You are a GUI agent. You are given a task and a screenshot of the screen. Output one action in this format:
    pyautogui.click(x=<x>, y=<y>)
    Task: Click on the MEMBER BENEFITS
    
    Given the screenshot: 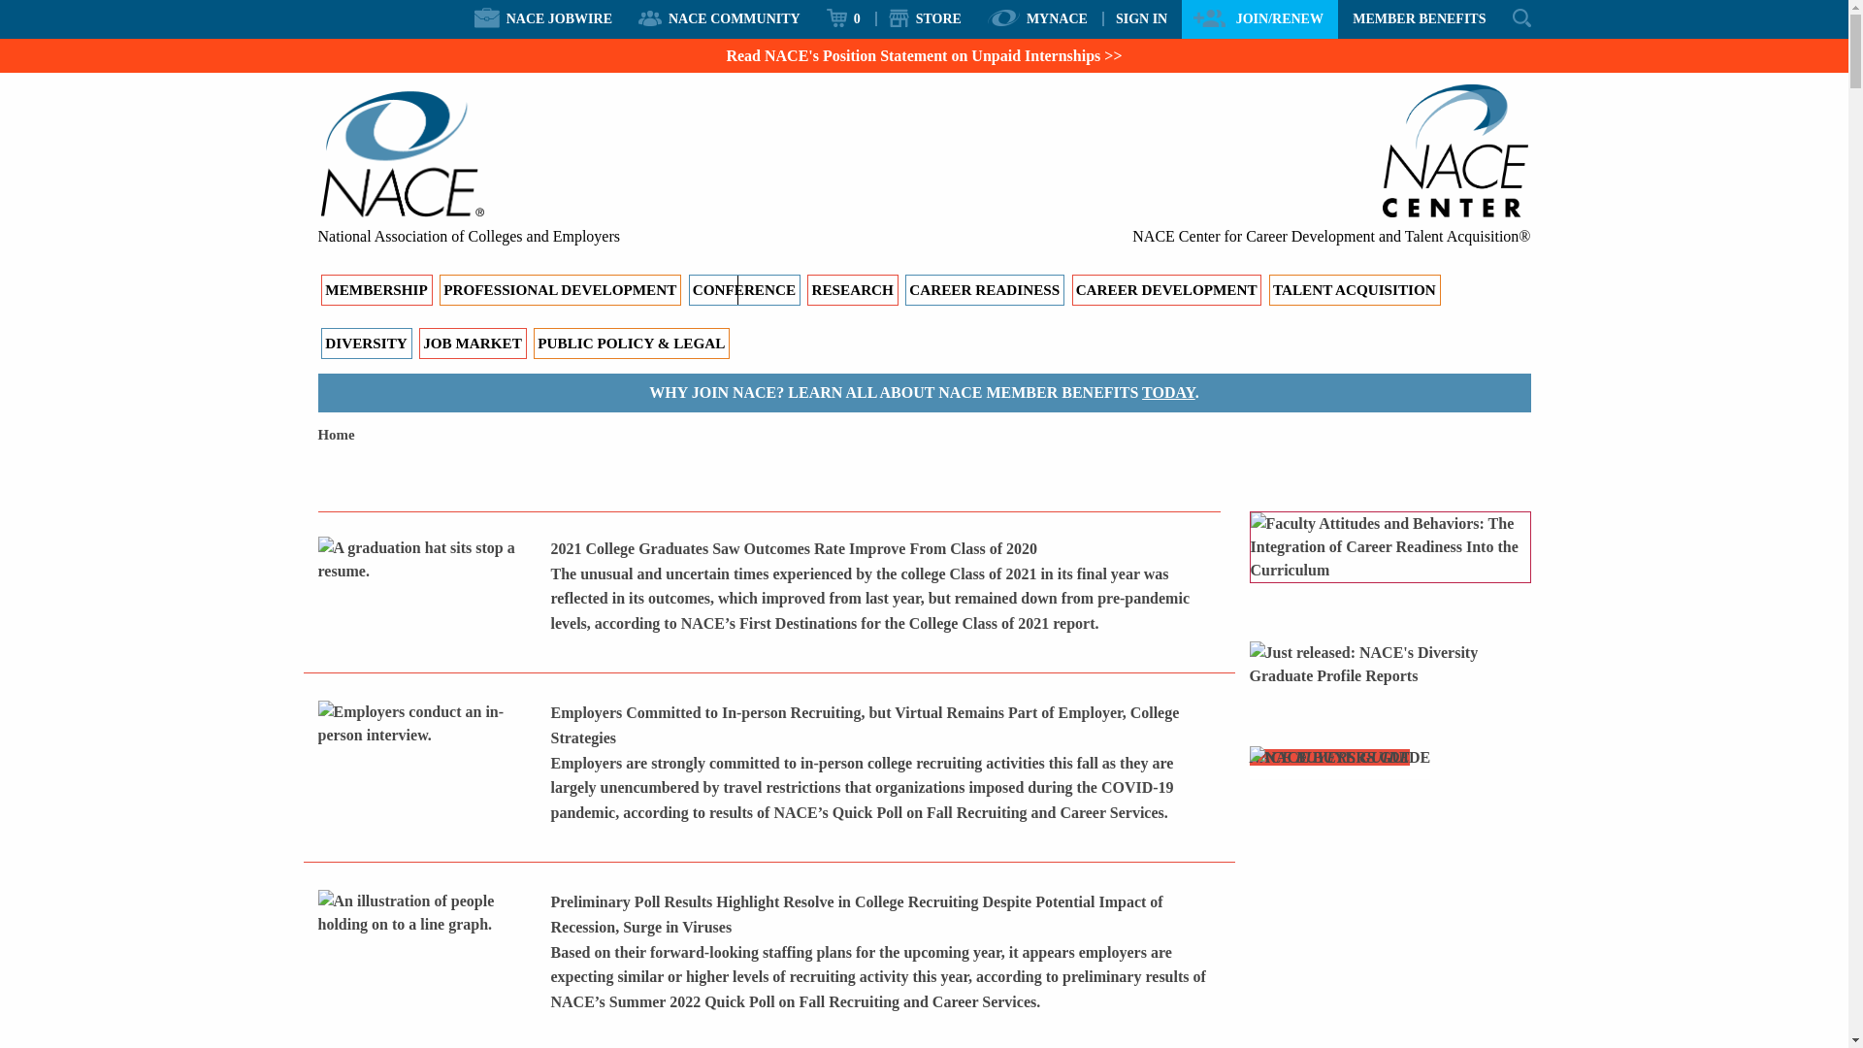 What is the action you would take?
    pyautogui.click(x=1419, y=18)
    